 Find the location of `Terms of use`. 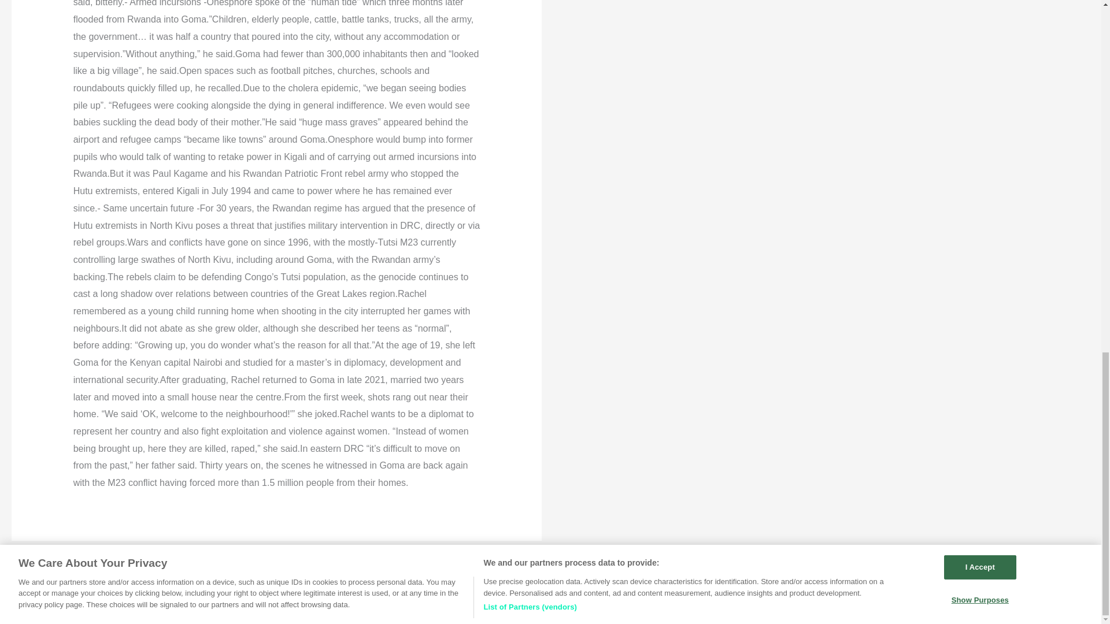

Terms of use is located at coordinates (623, 600).